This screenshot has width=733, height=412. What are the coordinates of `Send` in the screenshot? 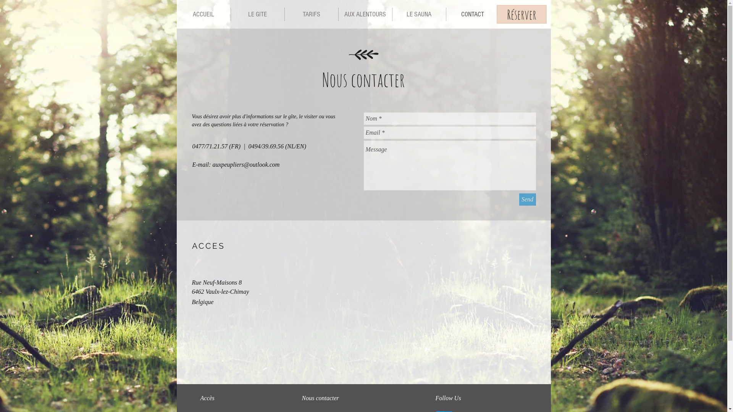 It's located at (528, 200).